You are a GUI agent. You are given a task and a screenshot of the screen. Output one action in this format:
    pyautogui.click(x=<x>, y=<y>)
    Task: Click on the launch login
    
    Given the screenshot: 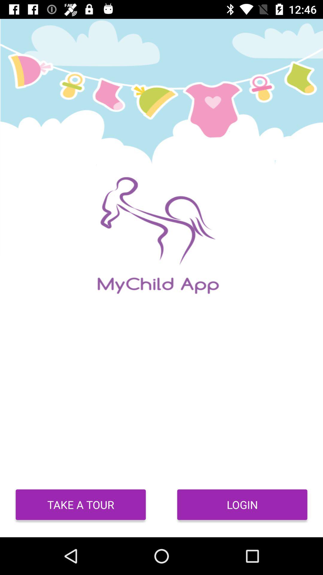 What is the action you would take?
    pyautogui.click(x=242, y=505)
    